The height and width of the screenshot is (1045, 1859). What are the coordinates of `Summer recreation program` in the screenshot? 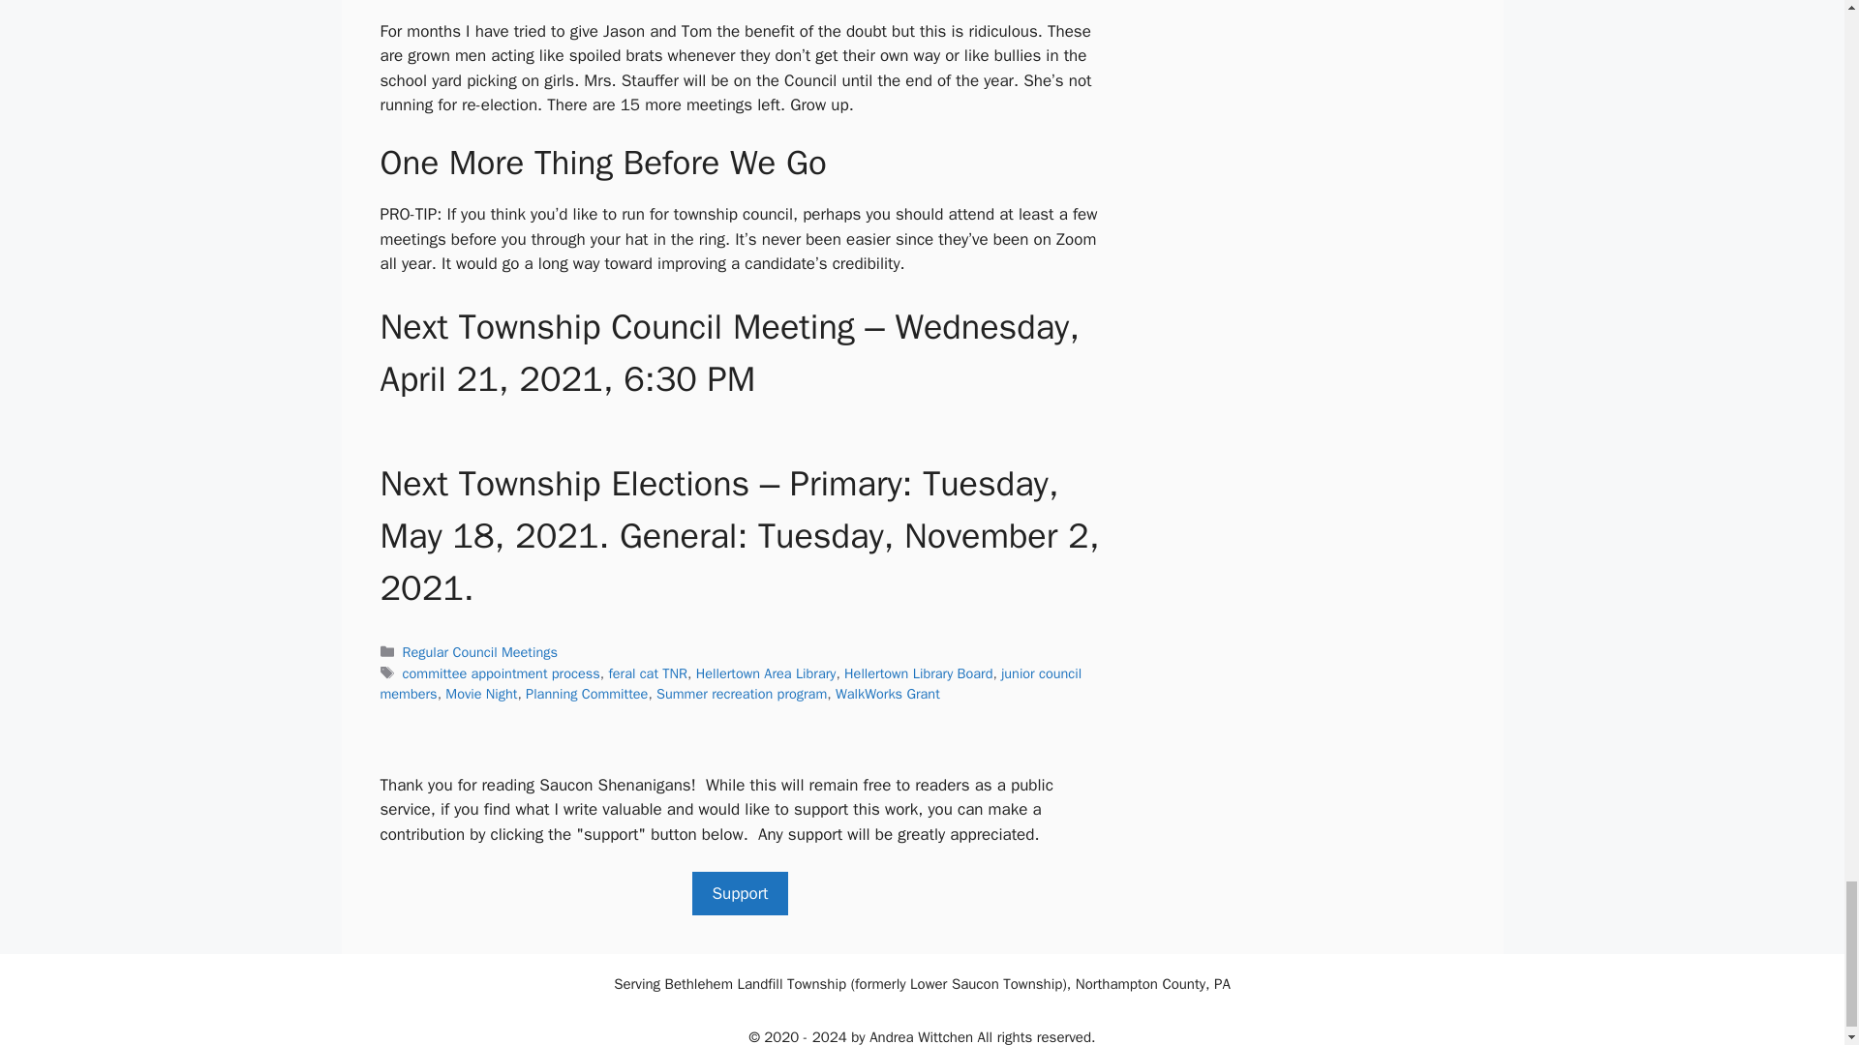 It's located at (742, 693).